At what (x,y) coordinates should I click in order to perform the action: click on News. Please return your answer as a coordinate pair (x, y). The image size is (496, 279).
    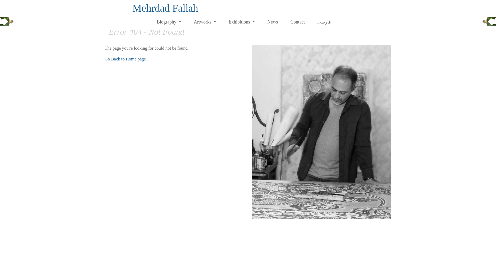
    Looking at the image, I should click on (273, 22).